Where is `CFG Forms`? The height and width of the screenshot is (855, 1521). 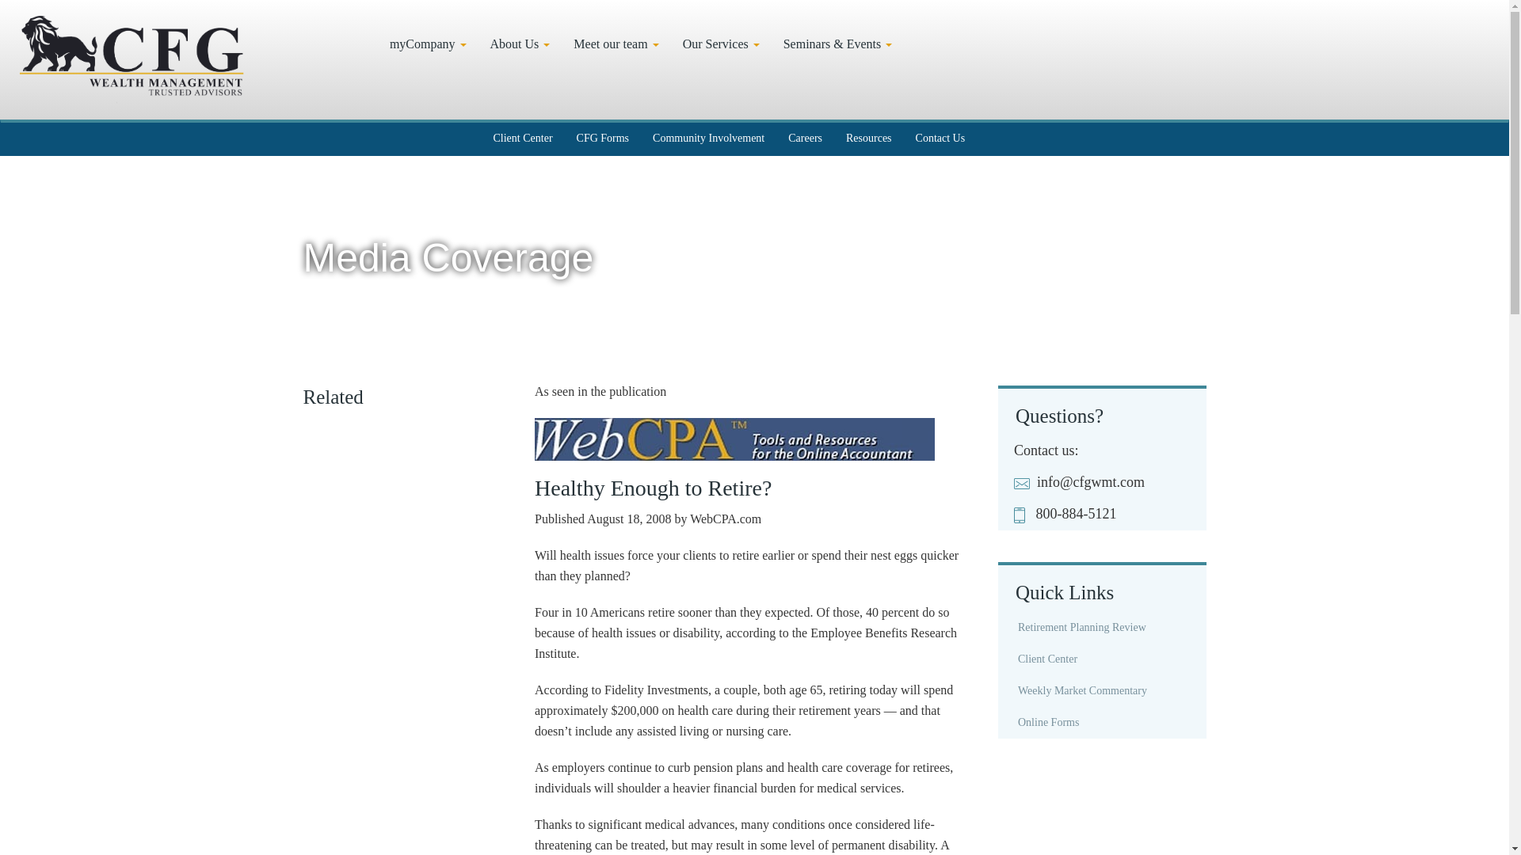
CFG Forms is located at coordinates (603, 138).